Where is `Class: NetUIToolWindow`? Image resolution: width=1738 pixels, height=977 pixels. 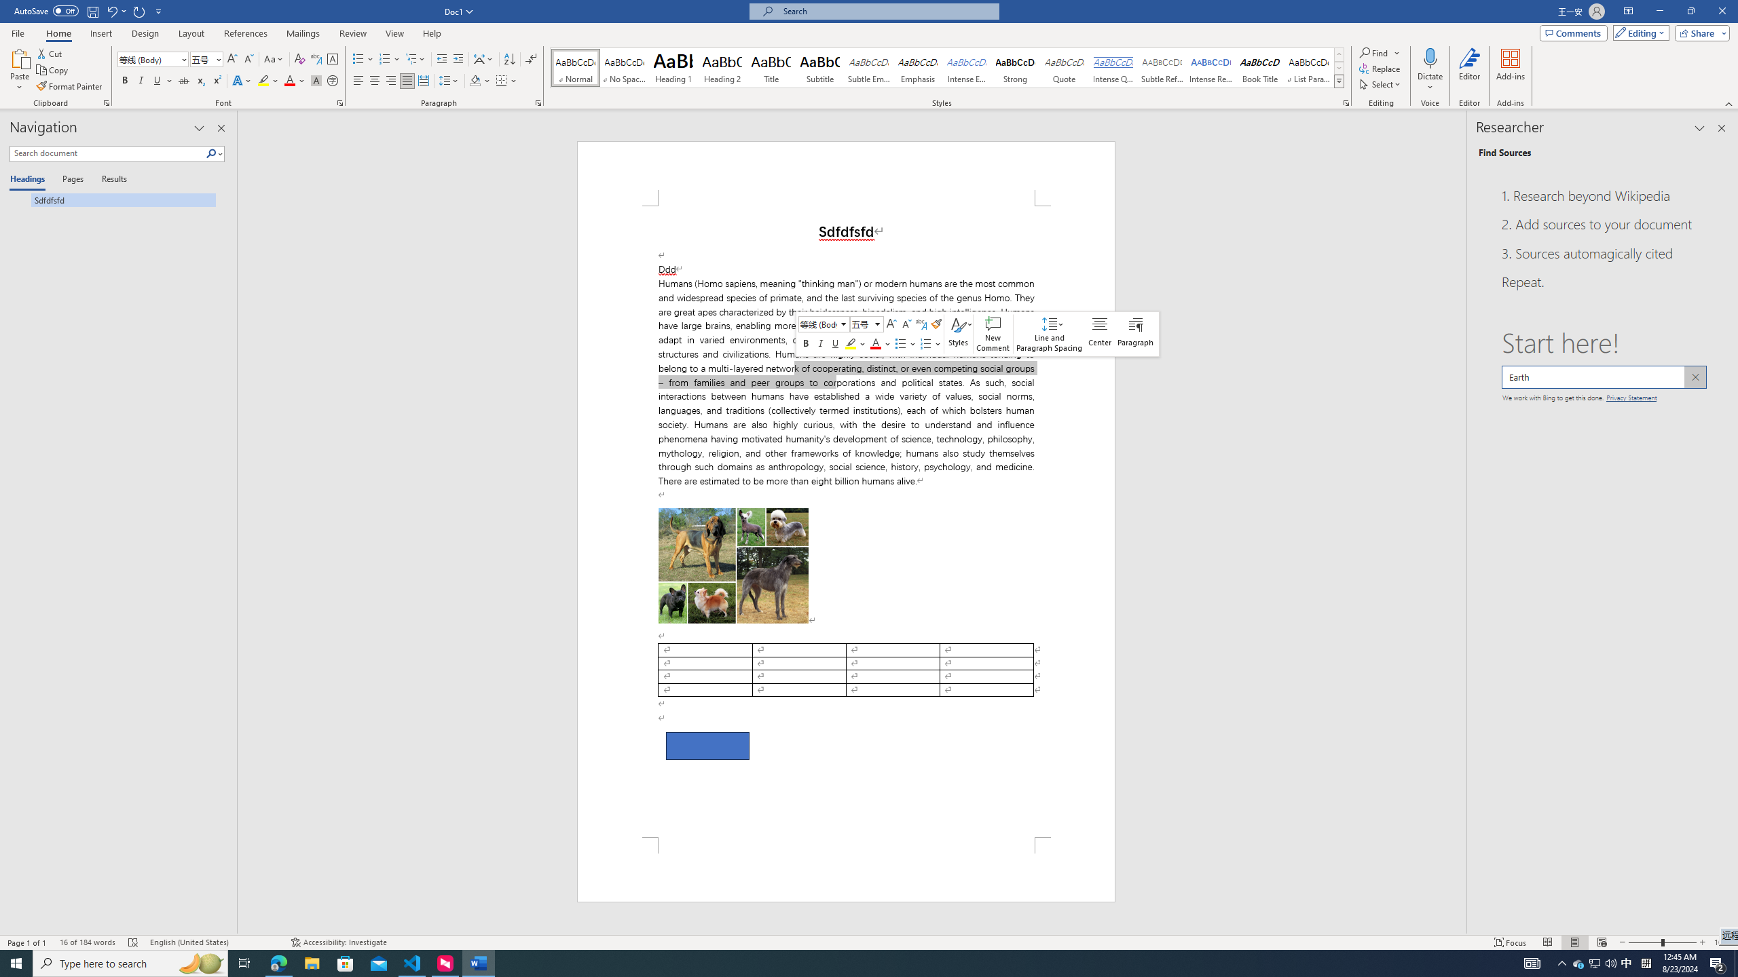
Class: NetUIToolWindow is located at coordinates (978, 334).